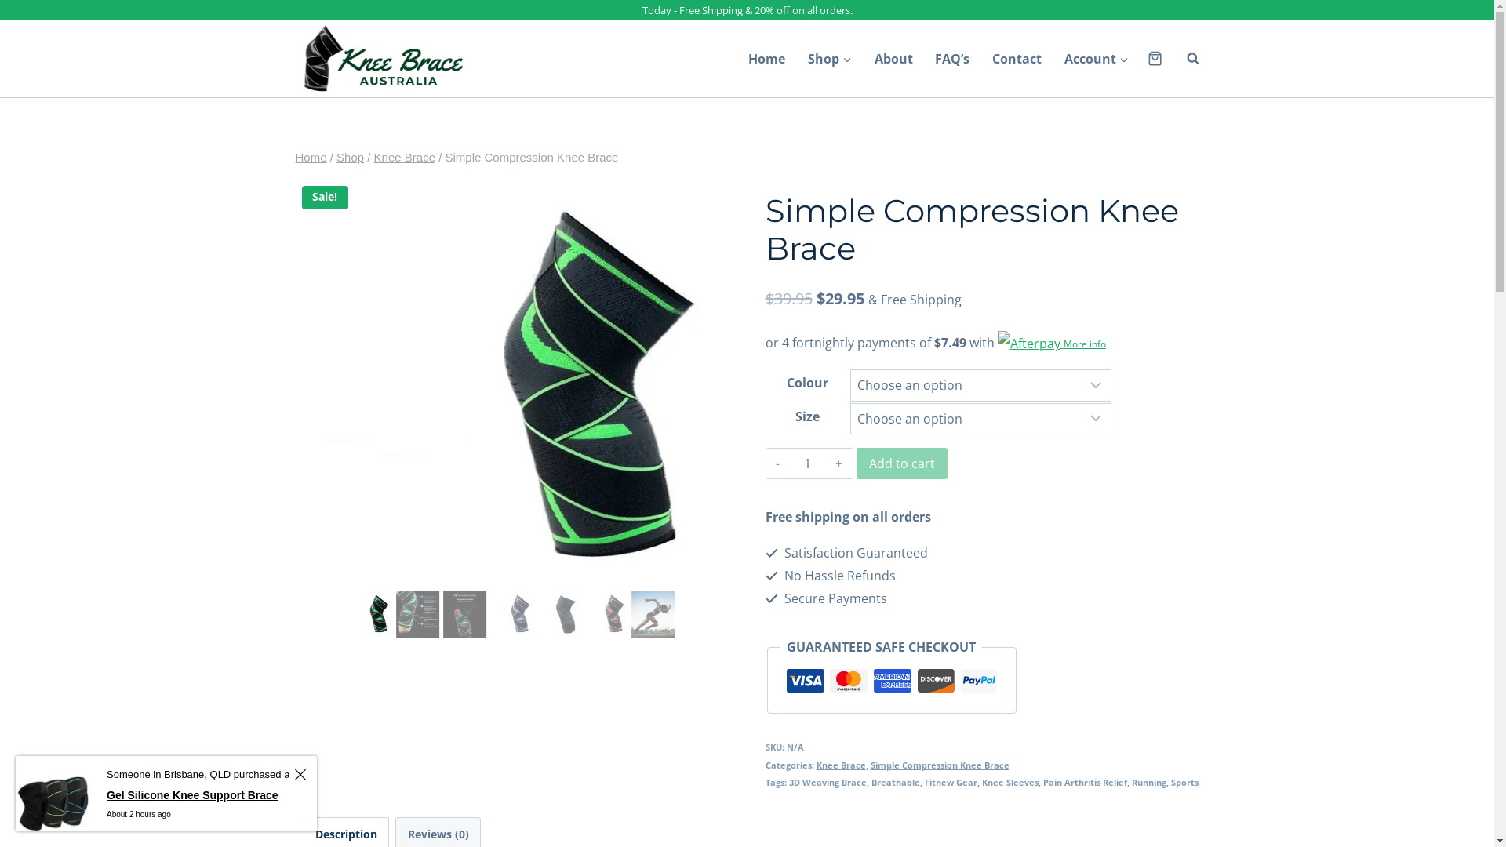 The height and width of the screenshot is (847, 1506). What do you see at coordinates (405, 157) in the screenshot?
I see `Knee Brace` at bounding box center [405, 157].